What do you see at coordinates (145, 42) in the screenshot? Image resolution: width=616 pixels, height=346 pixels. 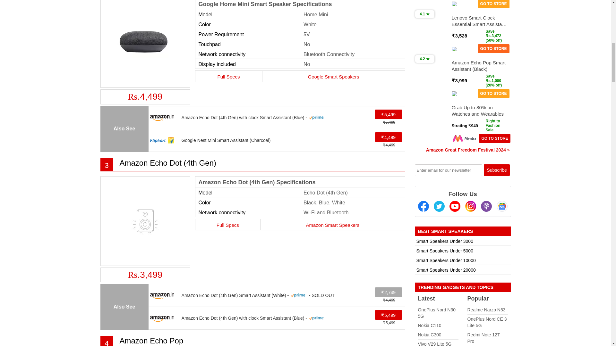 I see `Google Home Mini Smart Speaker` at bounding box center [145, 42].